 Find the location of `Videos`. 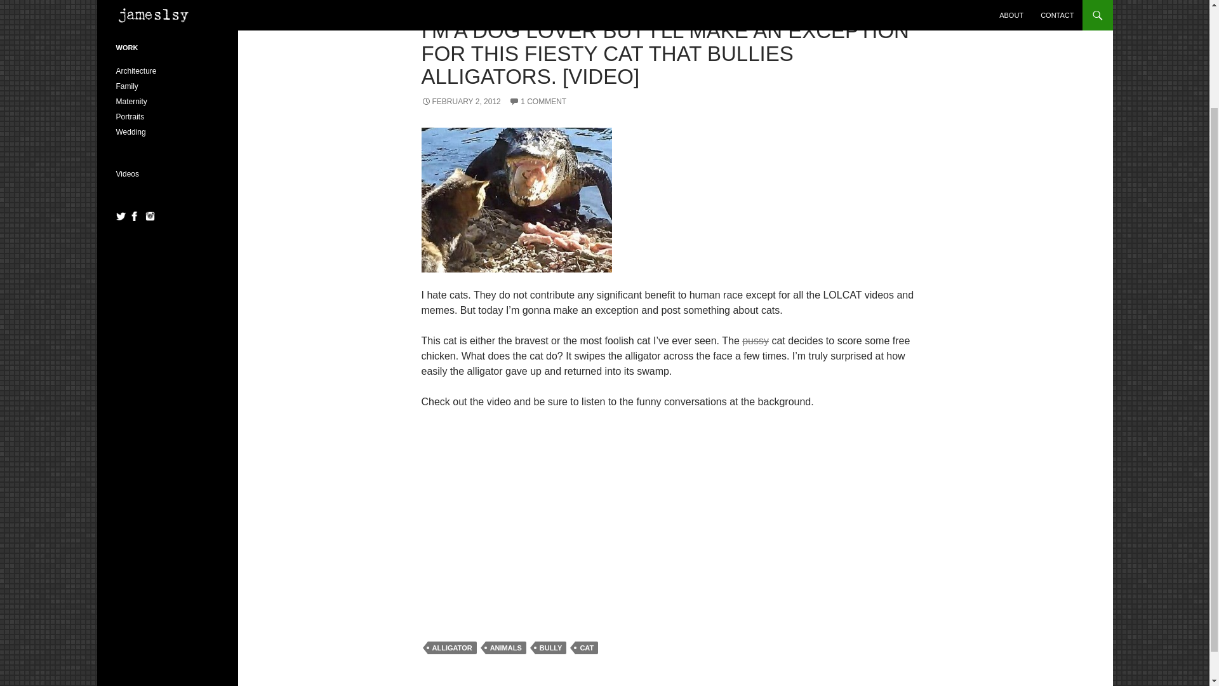

Videos is located at coordinates (127, 173).